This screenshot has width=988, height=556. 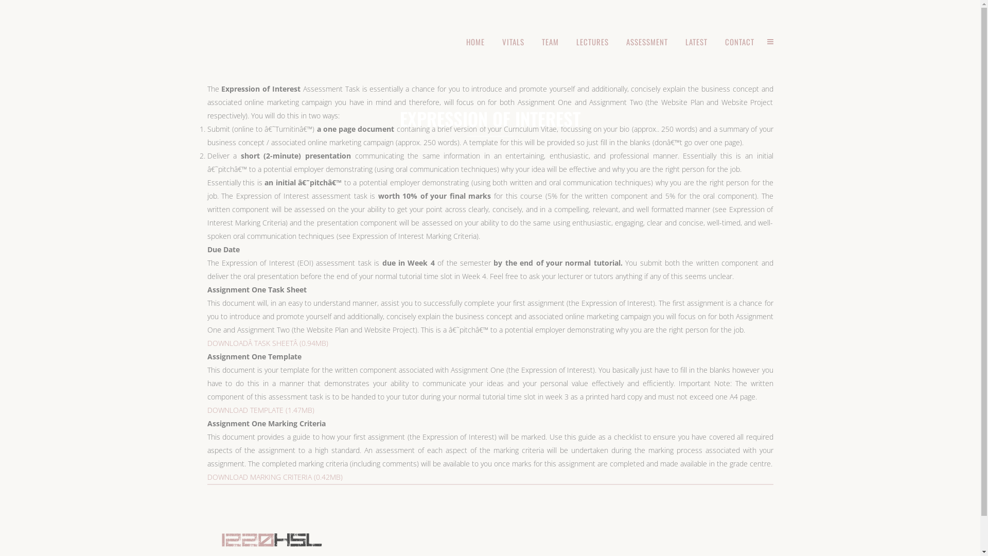 I want to click on DOWNLOAD TEMPLATE (1.47MB), so click(x=260, y=410).